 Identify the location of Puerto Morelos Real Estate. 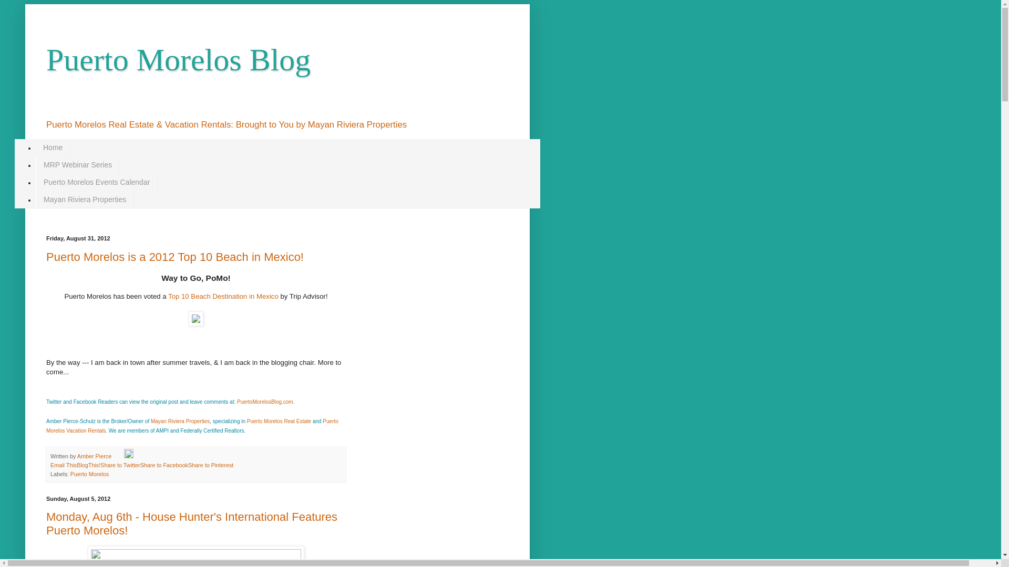
(279, 421).